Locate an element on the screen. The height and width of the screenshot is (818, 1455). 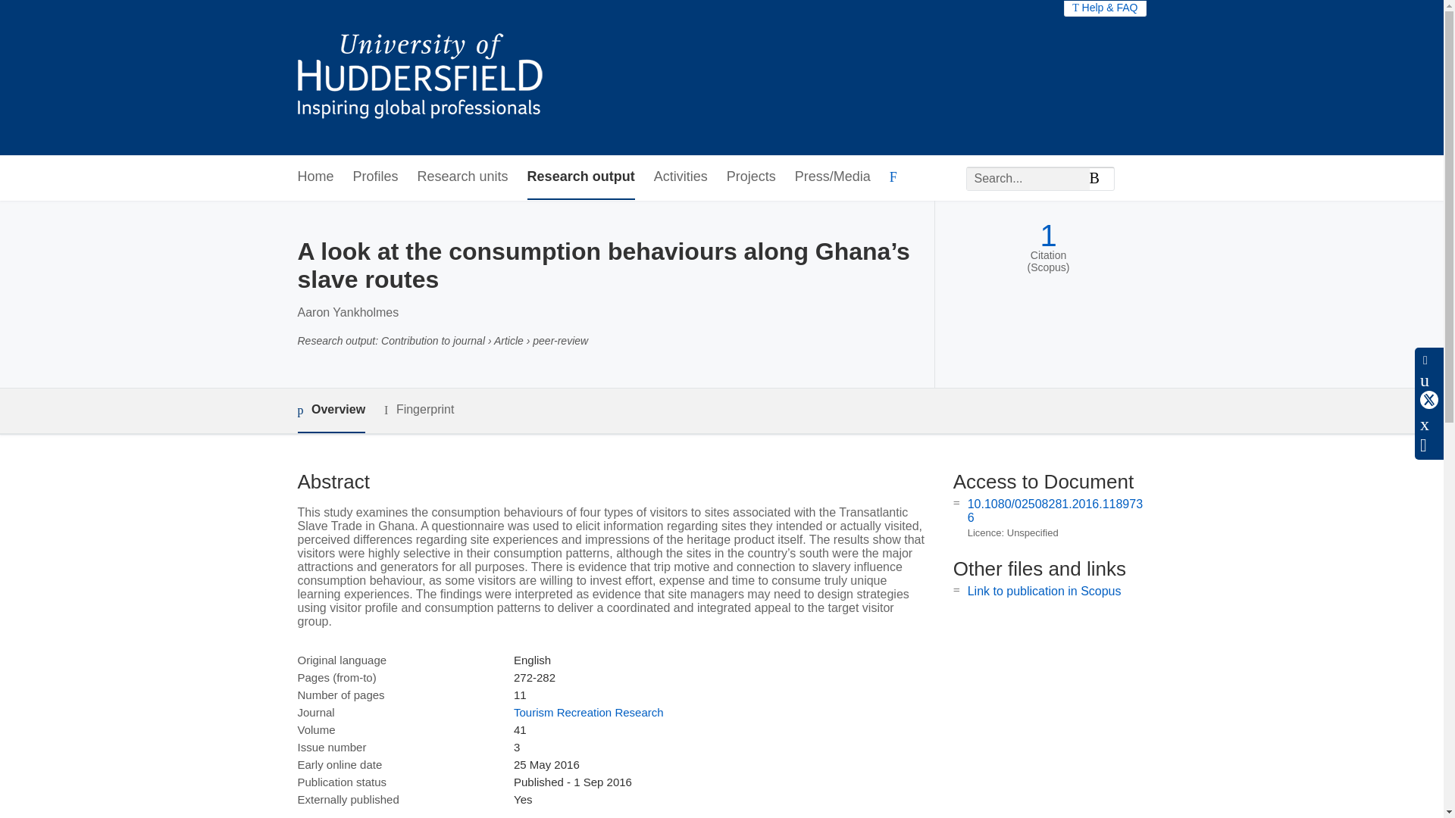
University of Huddersfield Research Portal Home is located at coordinates (430, 77).